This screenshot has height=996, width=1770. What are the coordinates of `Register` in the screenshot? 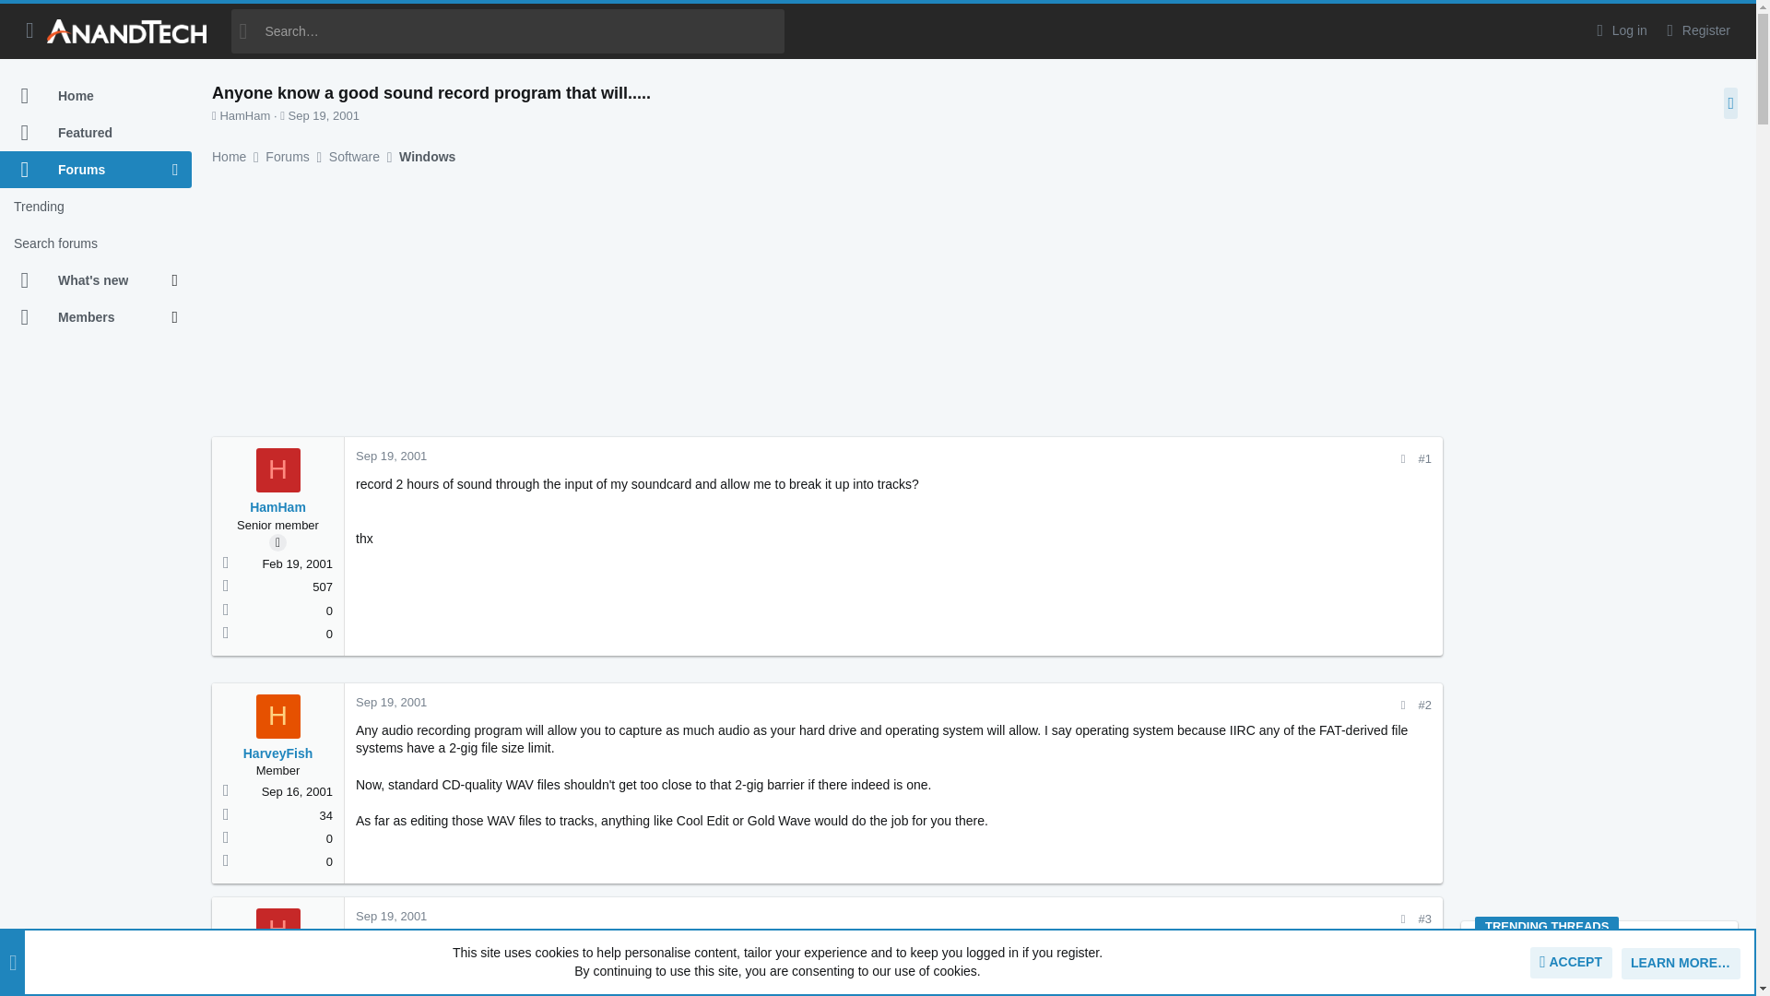 It's located at (1696, 30).